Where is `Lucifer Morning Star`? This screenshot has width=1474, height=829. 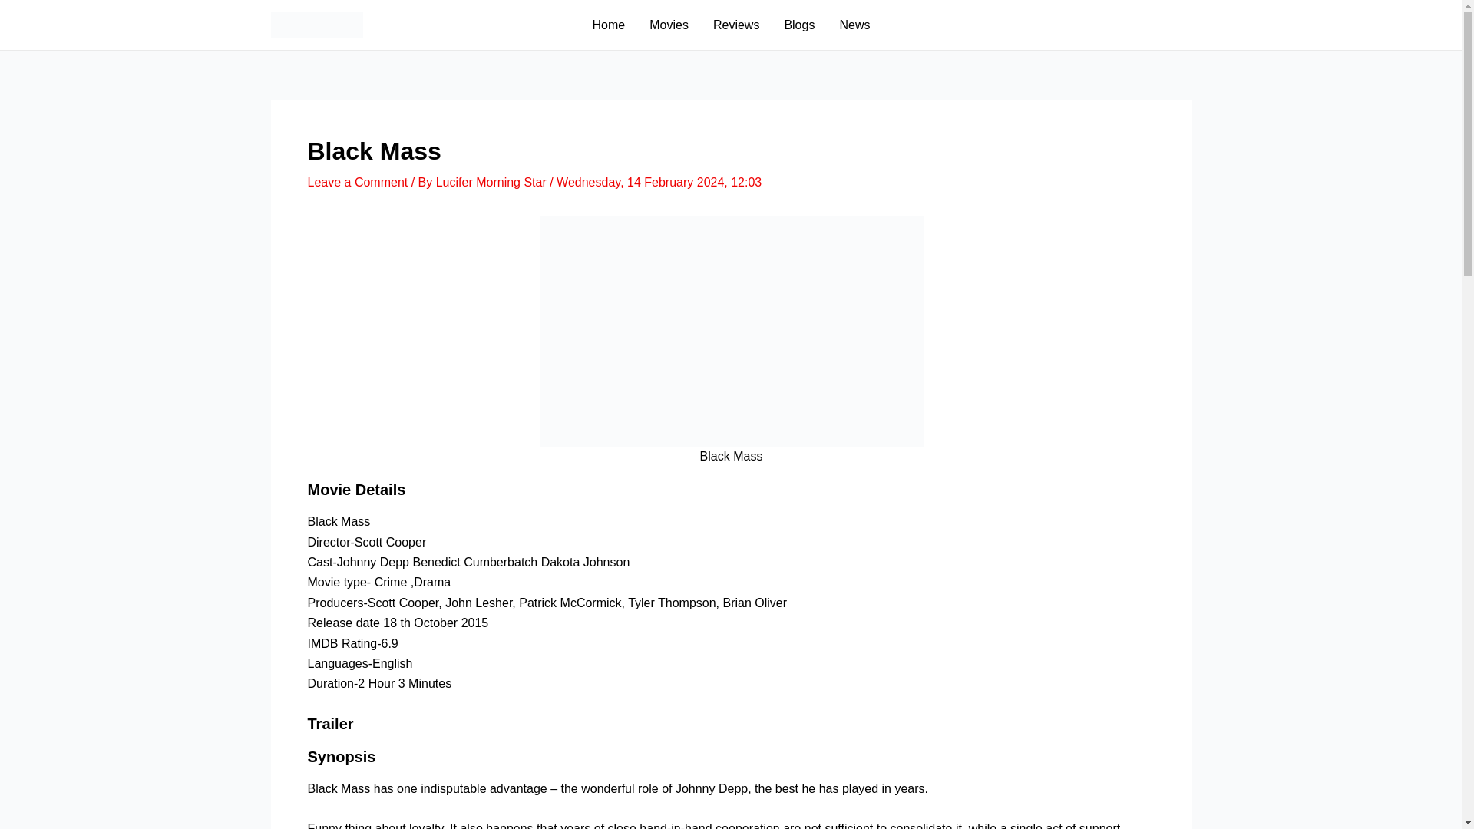
Lucifer Morning Star is located at coordinates (493, 182).